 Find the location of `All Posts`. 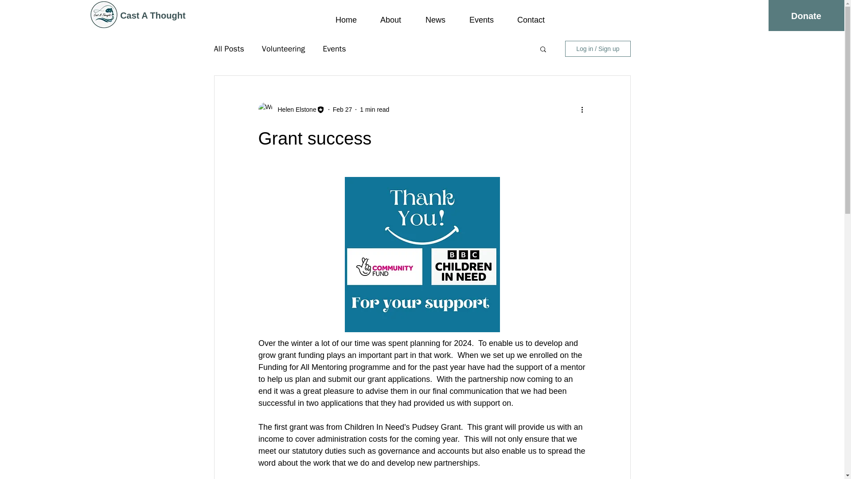

All Posts is located at coordinates (228, 49).